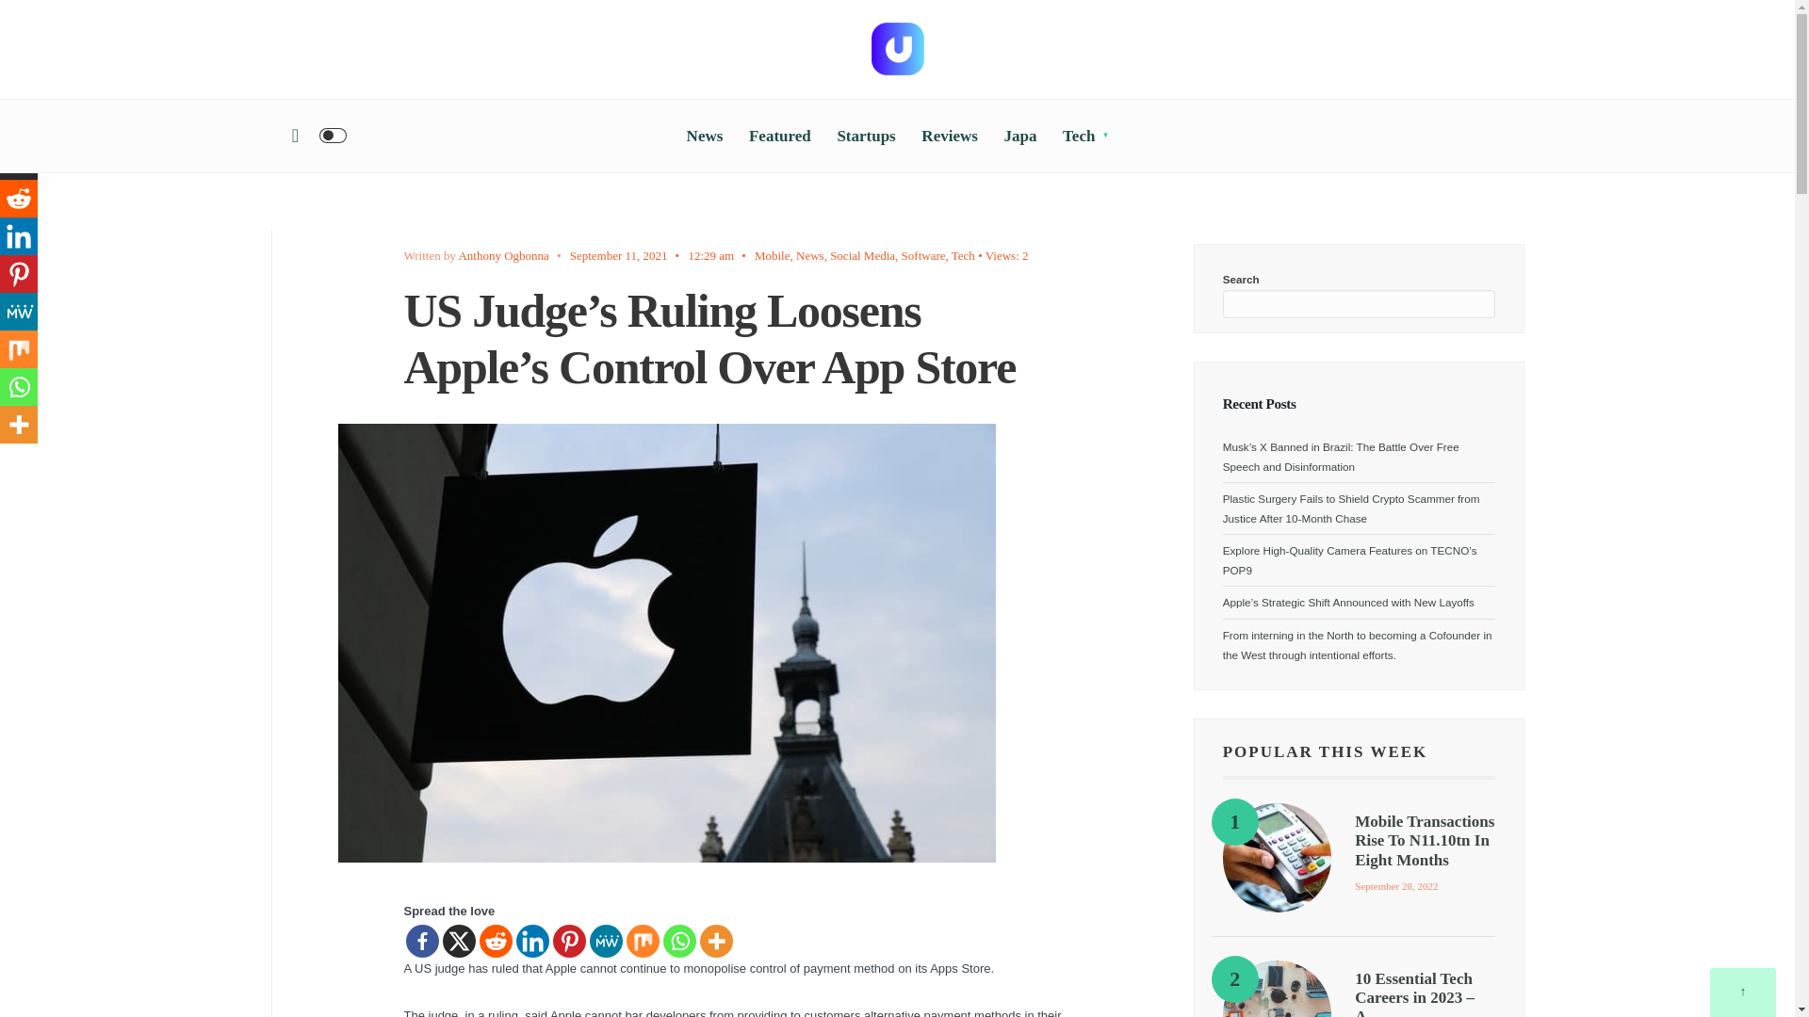  What do you see at coordinates (19, 161) in the screenshot?
I see `X` at bounding box center [19, 161].